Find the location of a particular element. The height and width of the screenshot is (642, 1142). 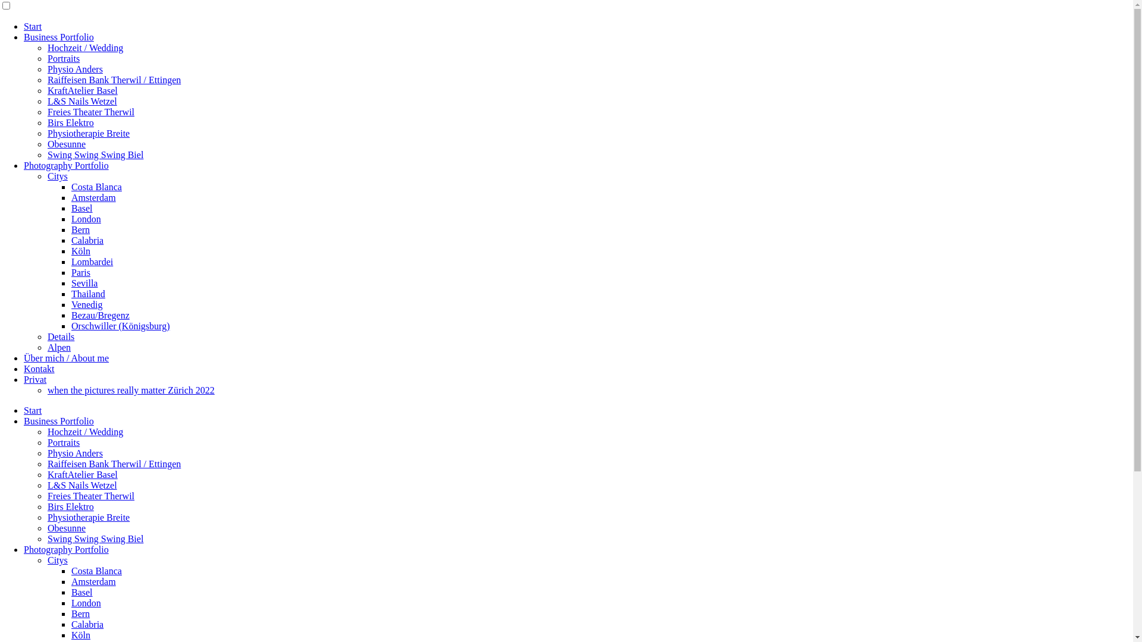

Swing Swing Swing Biel is located at coordinates (95, 539).